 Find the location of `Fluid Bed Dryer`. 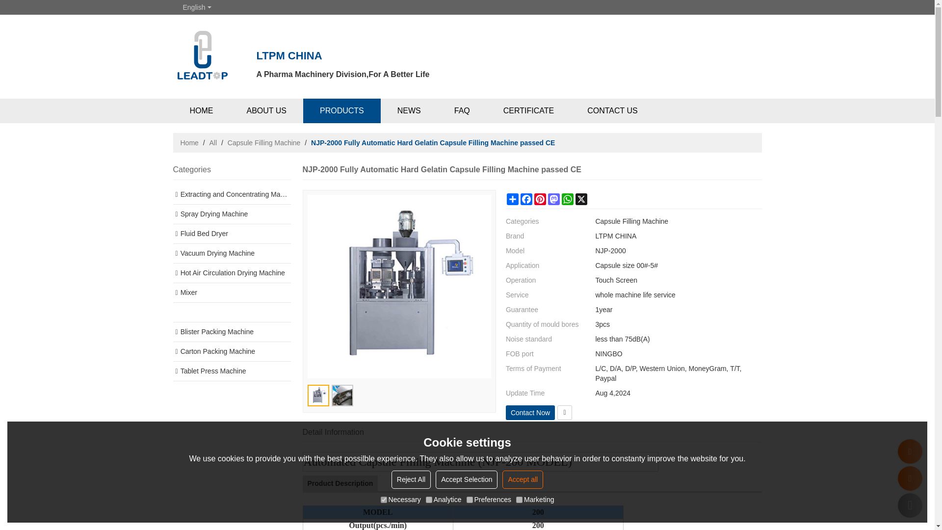

Fluid Bed Dryer is located at coordinates (231, 234).